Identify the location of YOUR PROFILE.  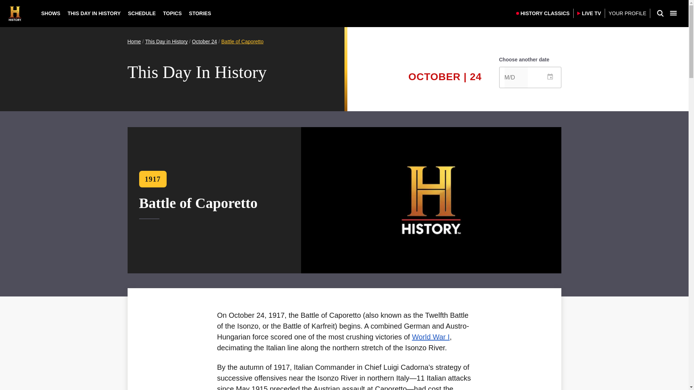
(627, 14).